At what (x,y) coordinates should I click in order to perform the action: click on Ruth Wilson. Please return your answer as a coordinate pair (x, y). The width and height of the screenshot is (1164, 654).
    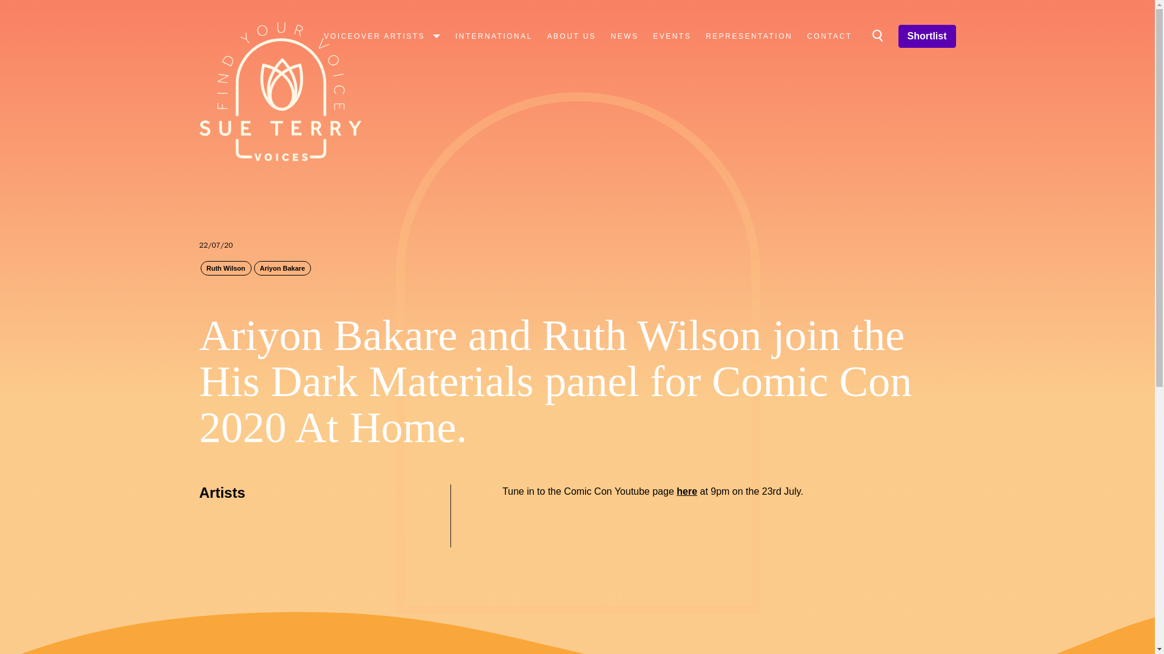
    Looking at the image, I should click on (226, 268).